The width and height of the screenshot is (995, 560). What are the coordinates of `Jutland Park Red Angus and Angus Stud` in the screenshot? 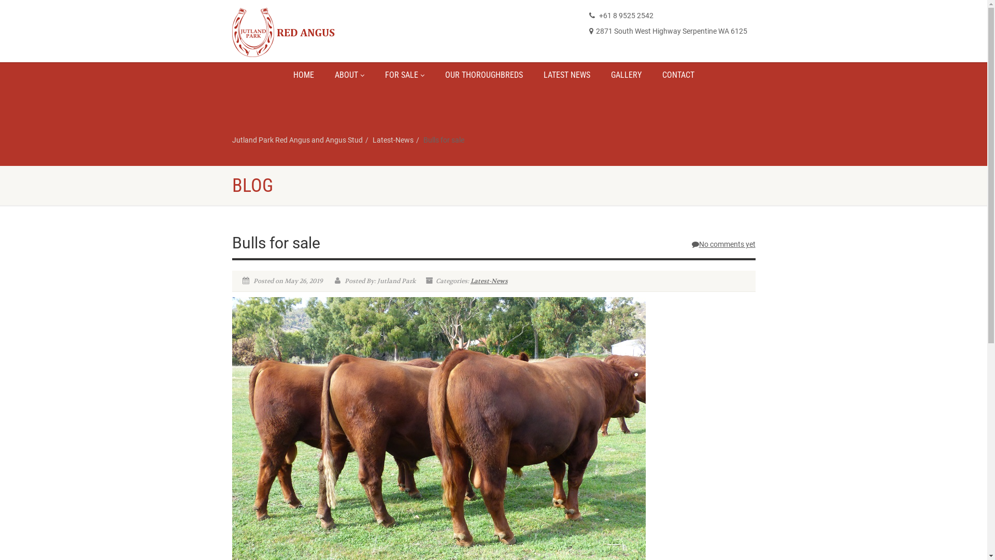 It's located at (297, 140).